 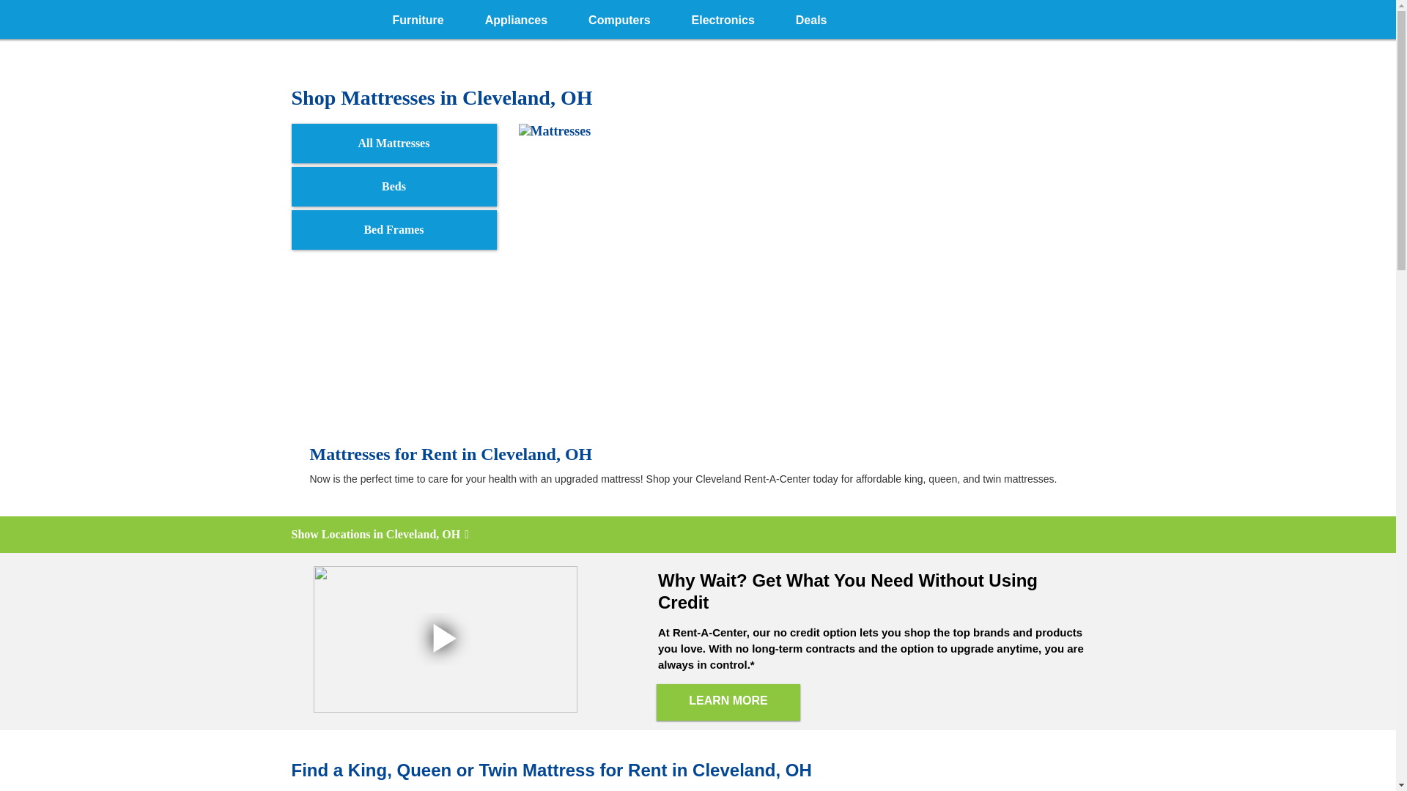 What do you see at coordinates (418, 18) in the screenshot?
I see `Furniture` at bounding box center [418, 18].